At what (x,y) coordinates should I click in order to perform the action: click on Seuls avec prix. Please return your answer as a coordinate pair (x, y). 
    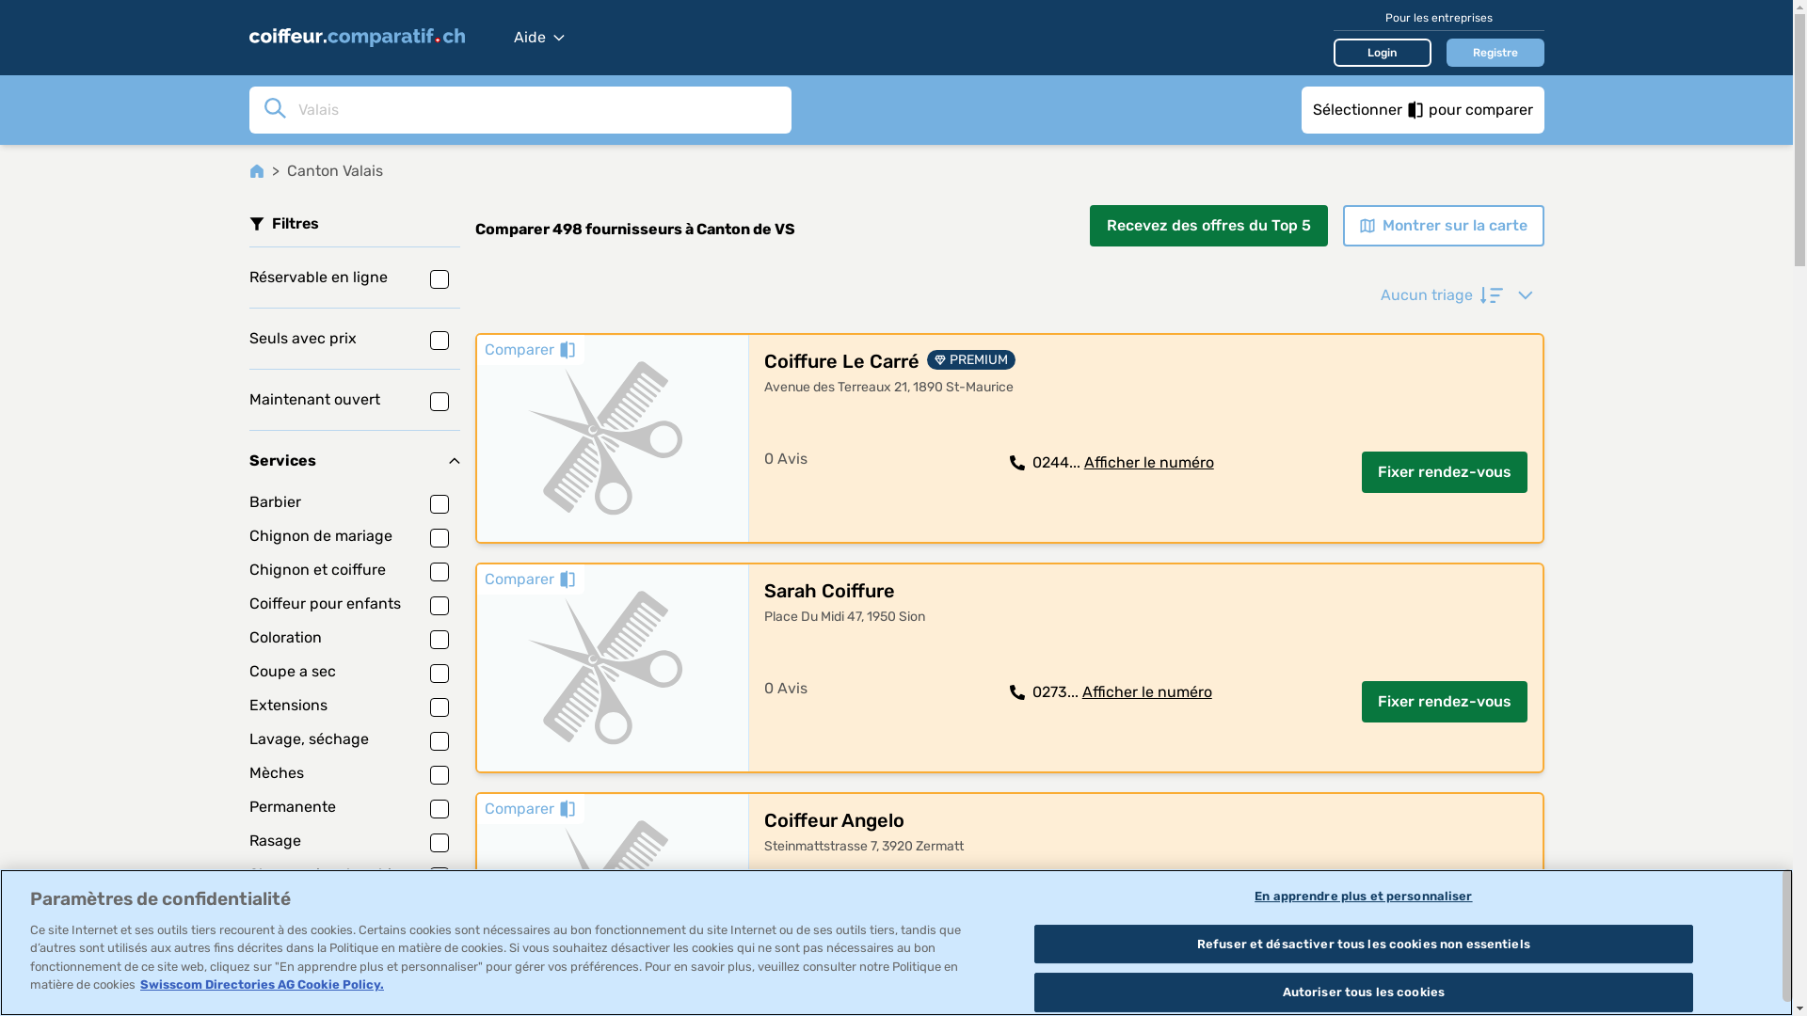
    Looking at the image, I should click on (354, 339).